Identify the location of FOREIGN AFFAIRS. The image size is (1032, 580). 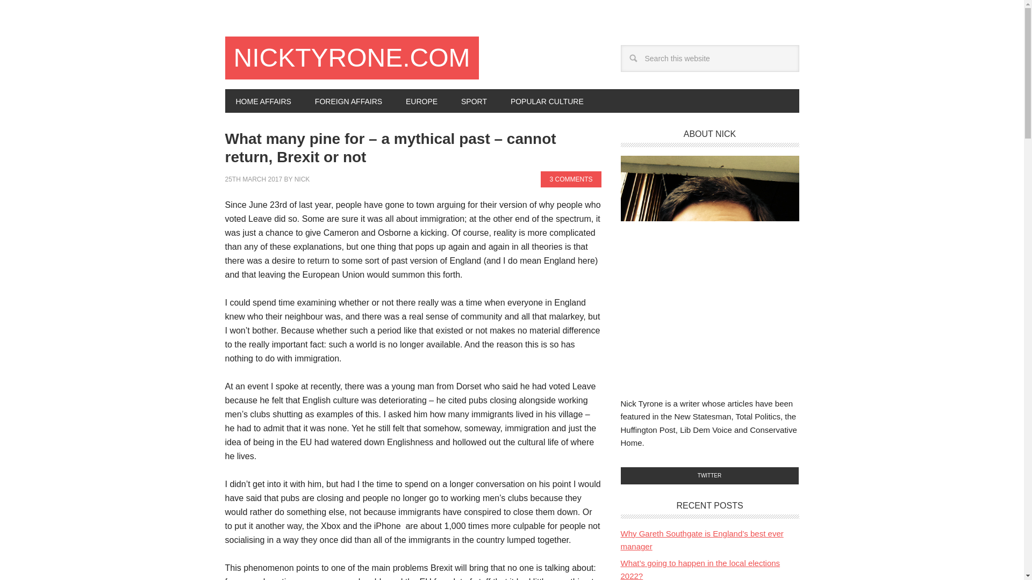
(348, 101).